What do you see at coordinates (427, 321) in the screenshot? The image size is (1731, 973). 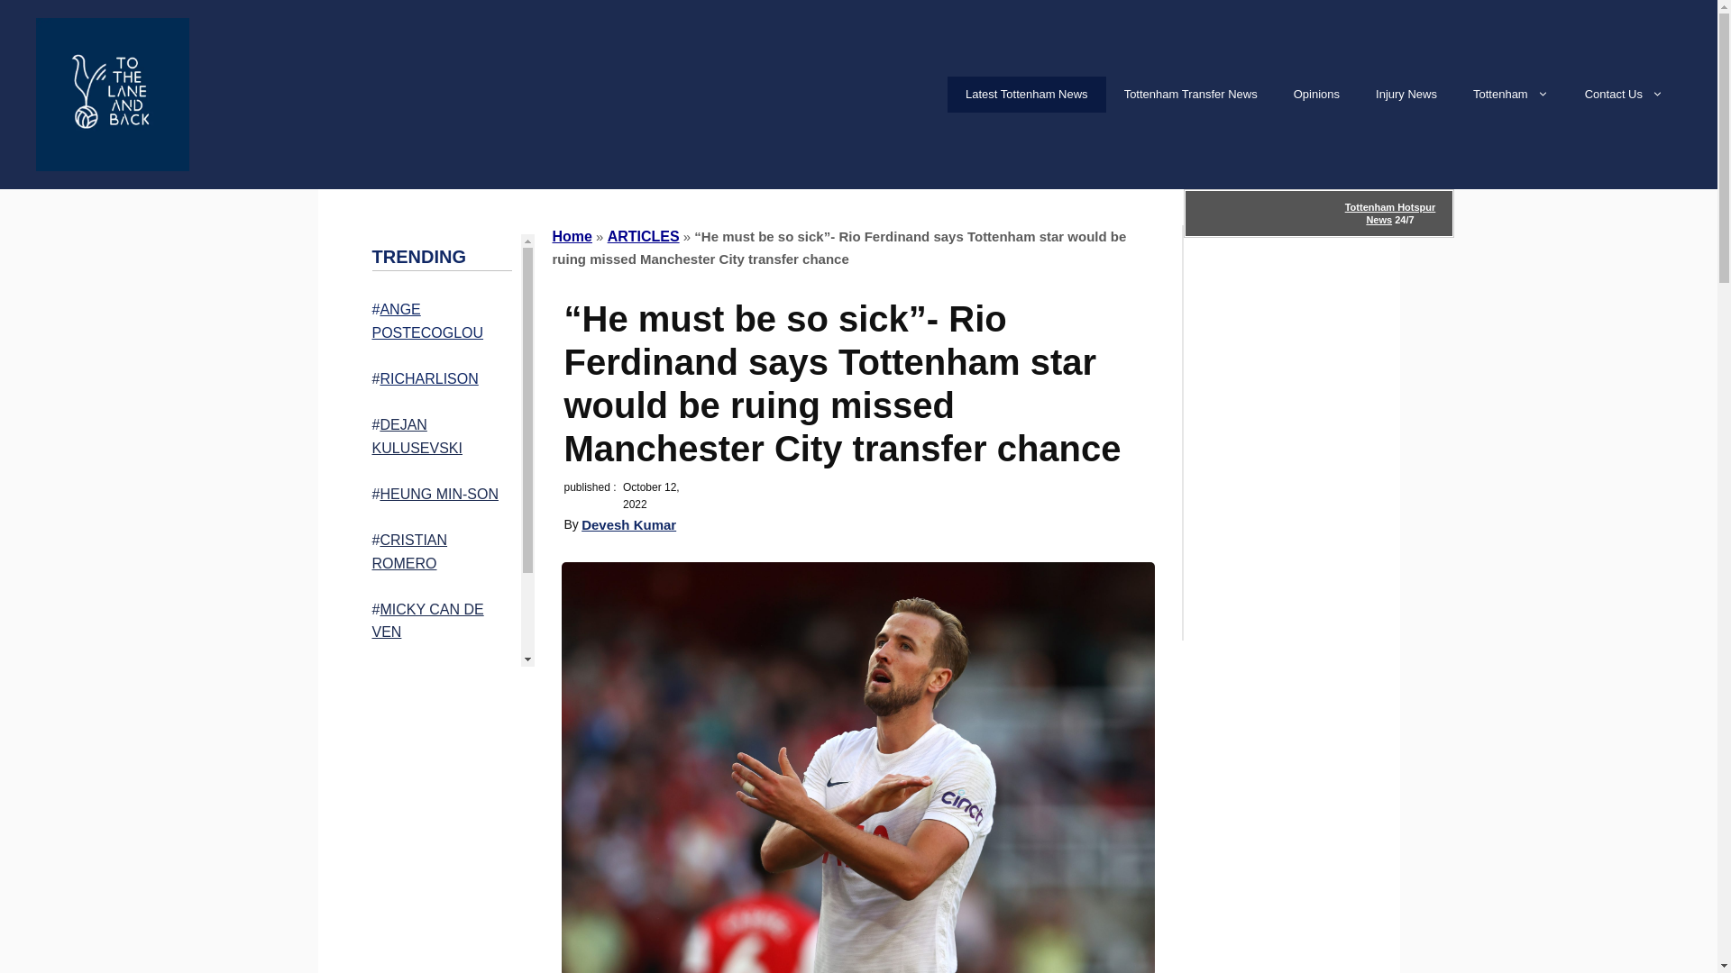 I see `ANGE POSTECOGLOU` at bounding box center [427, 321].